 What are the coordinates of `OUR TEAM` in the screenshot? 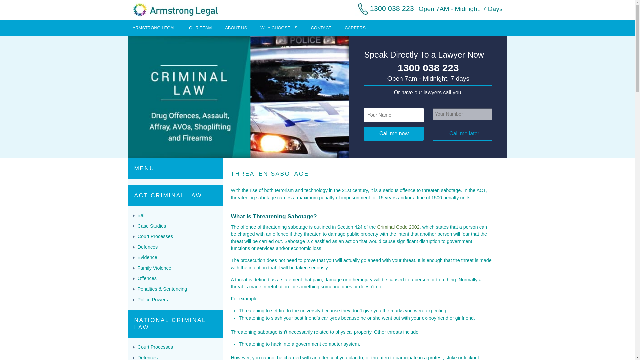 It's located at (200, 27).